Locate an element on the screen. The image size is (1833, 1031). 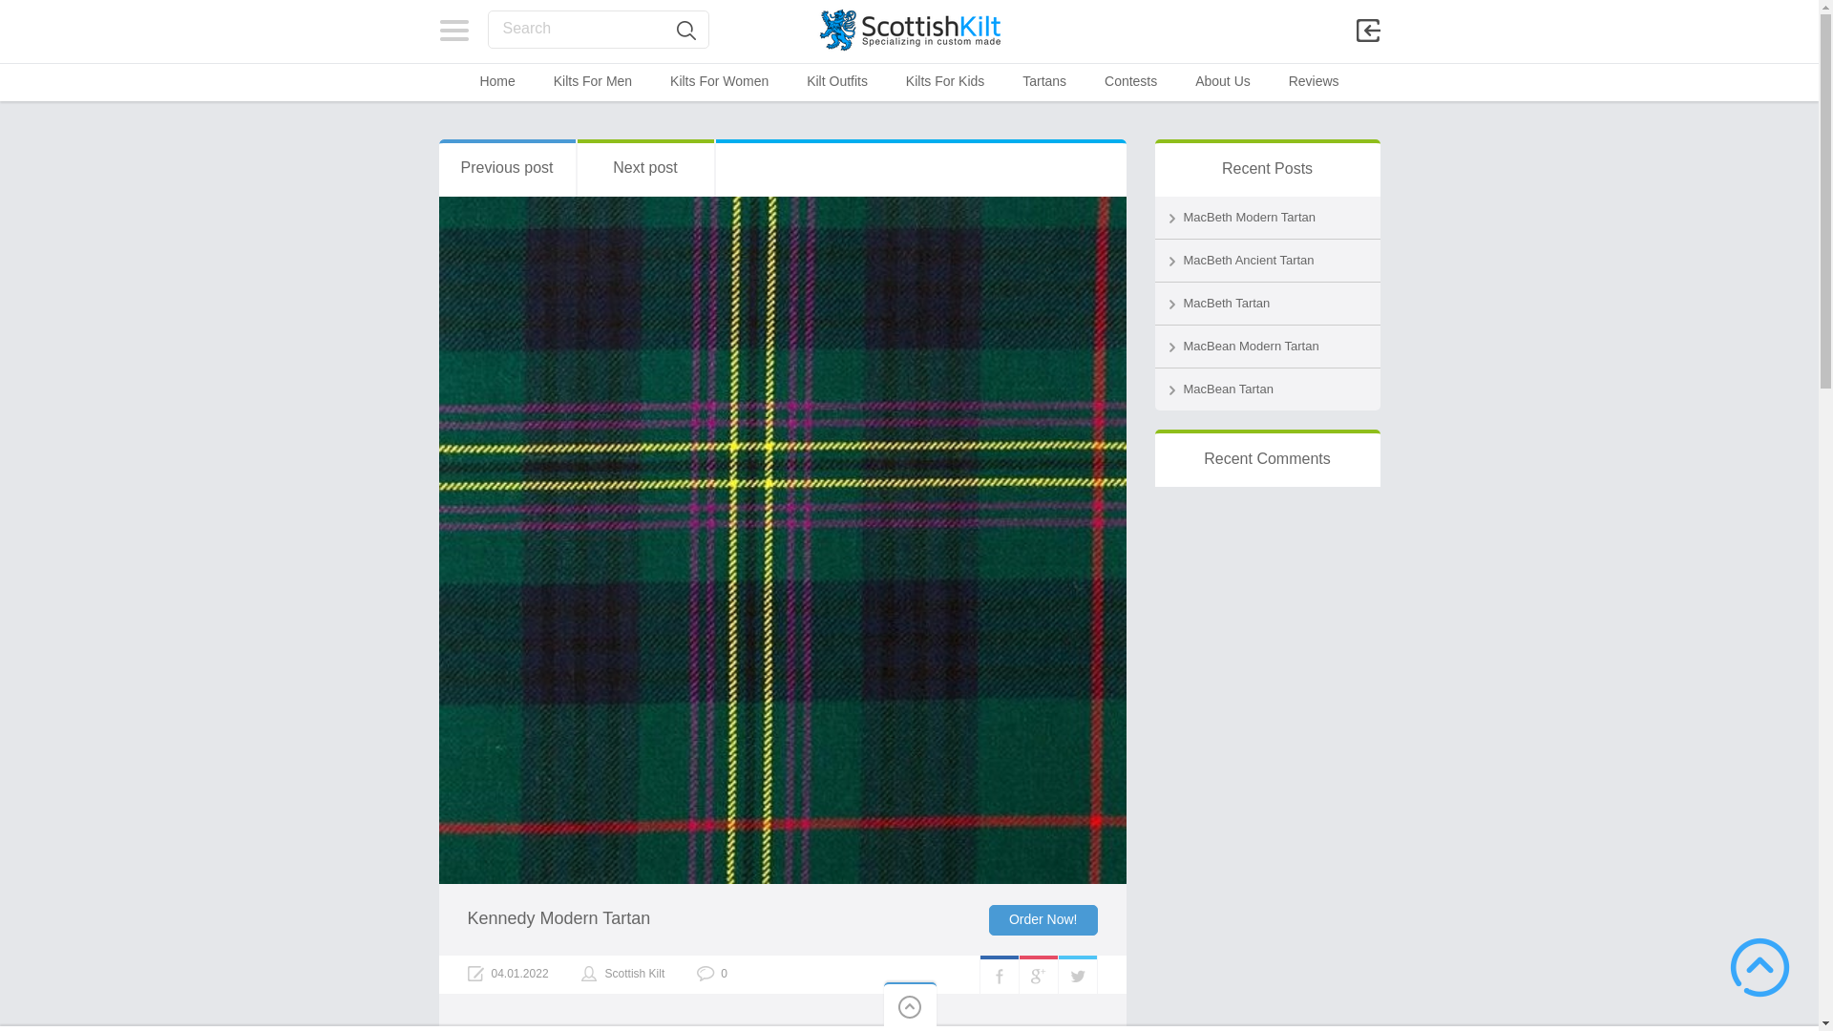
Scroll to Top is located at coordinates (1760, 967).